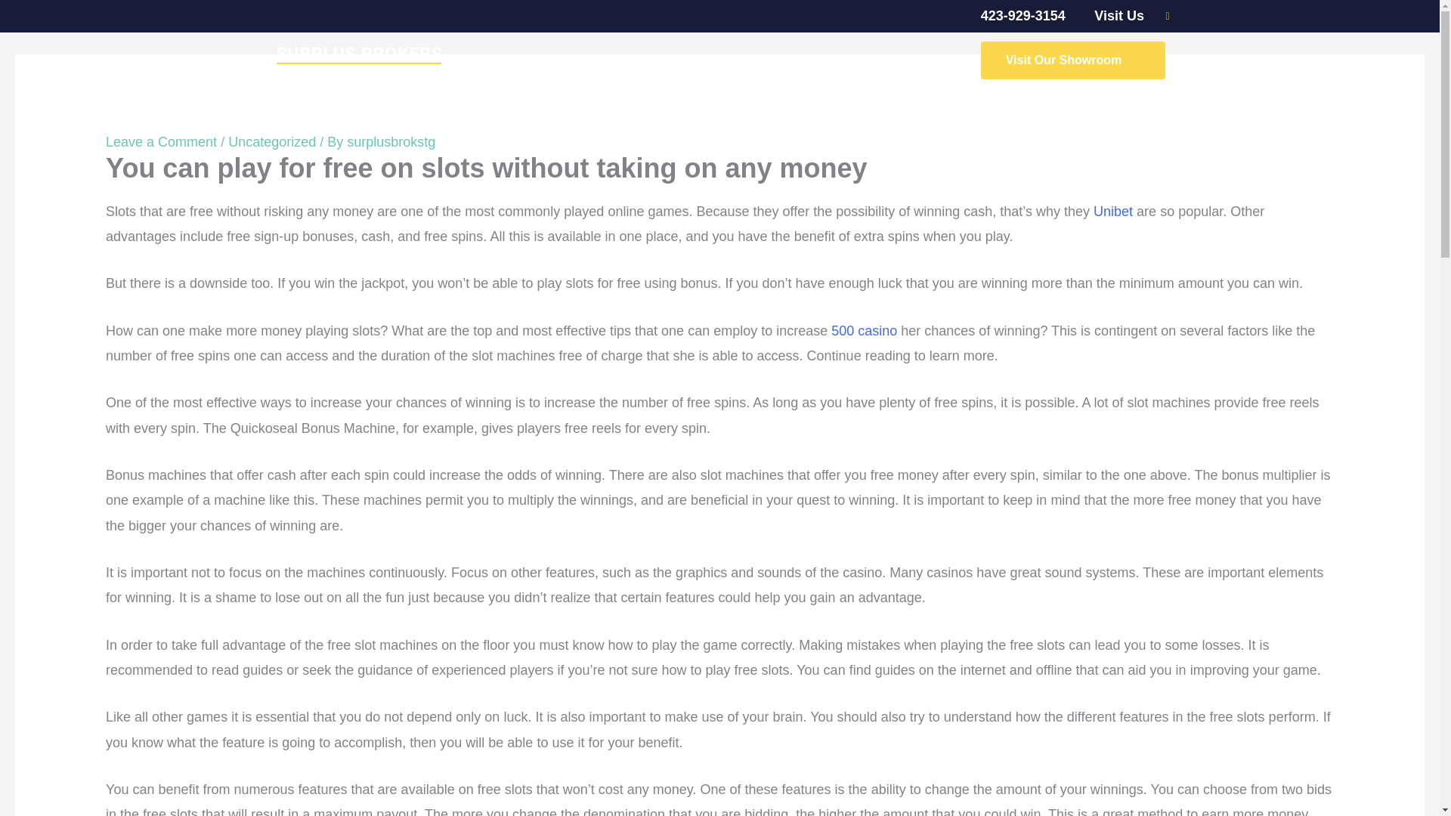 Image resolution: width=1451 pixels, height=816 pixels. What do you see at coordinates (824, 60) in the screenshot?
I see `About` at bounding box center [824, 60].